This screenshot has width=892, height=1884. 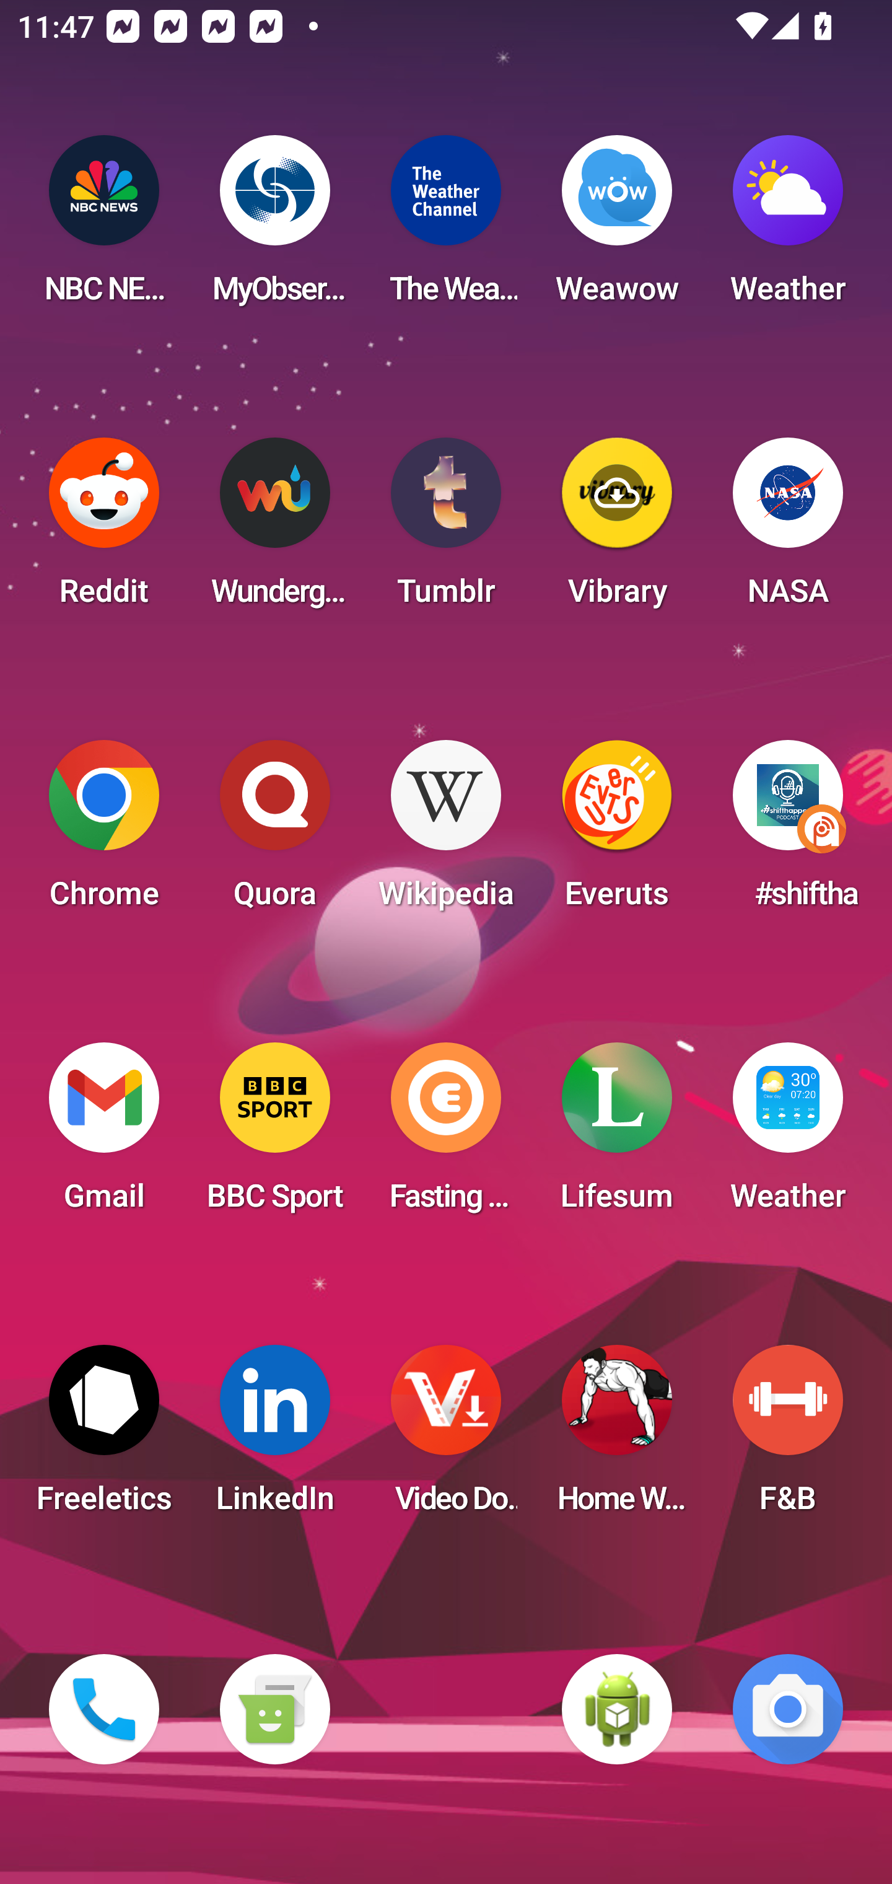 What do you see at coordinates (274, 529) in the screenshot?
I see `Wunderground` at bounding box center [274, 529].